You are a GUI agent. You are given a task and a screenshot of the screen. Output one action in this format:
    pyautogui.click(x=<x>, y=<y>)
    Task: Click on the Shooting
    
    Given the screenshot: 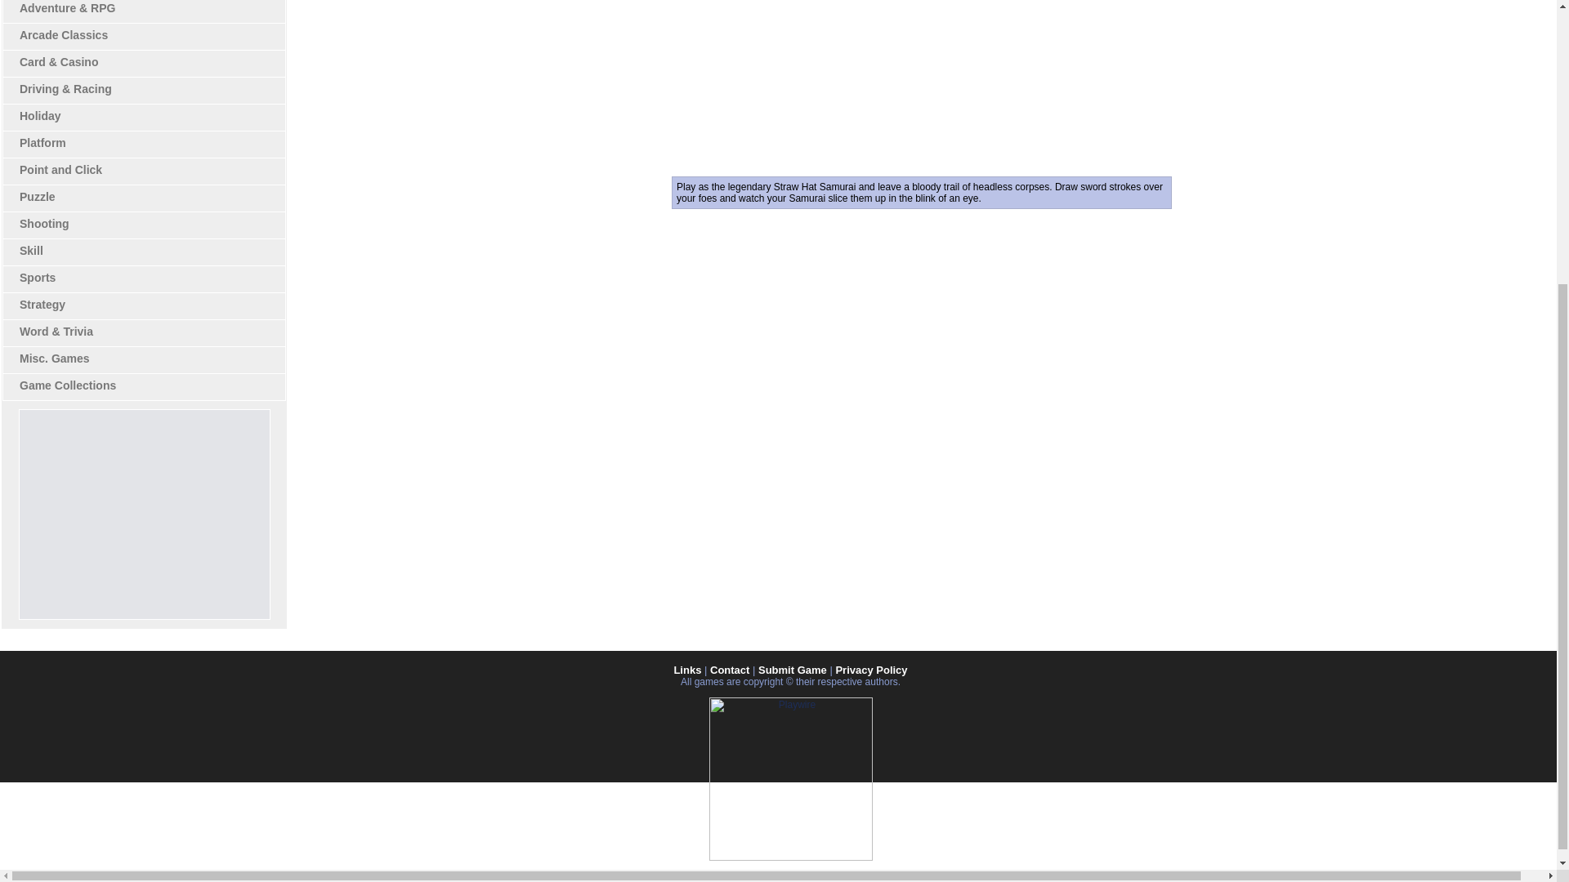 What is the action you would take?
    pyautogui.click(x=44, y=223)
    